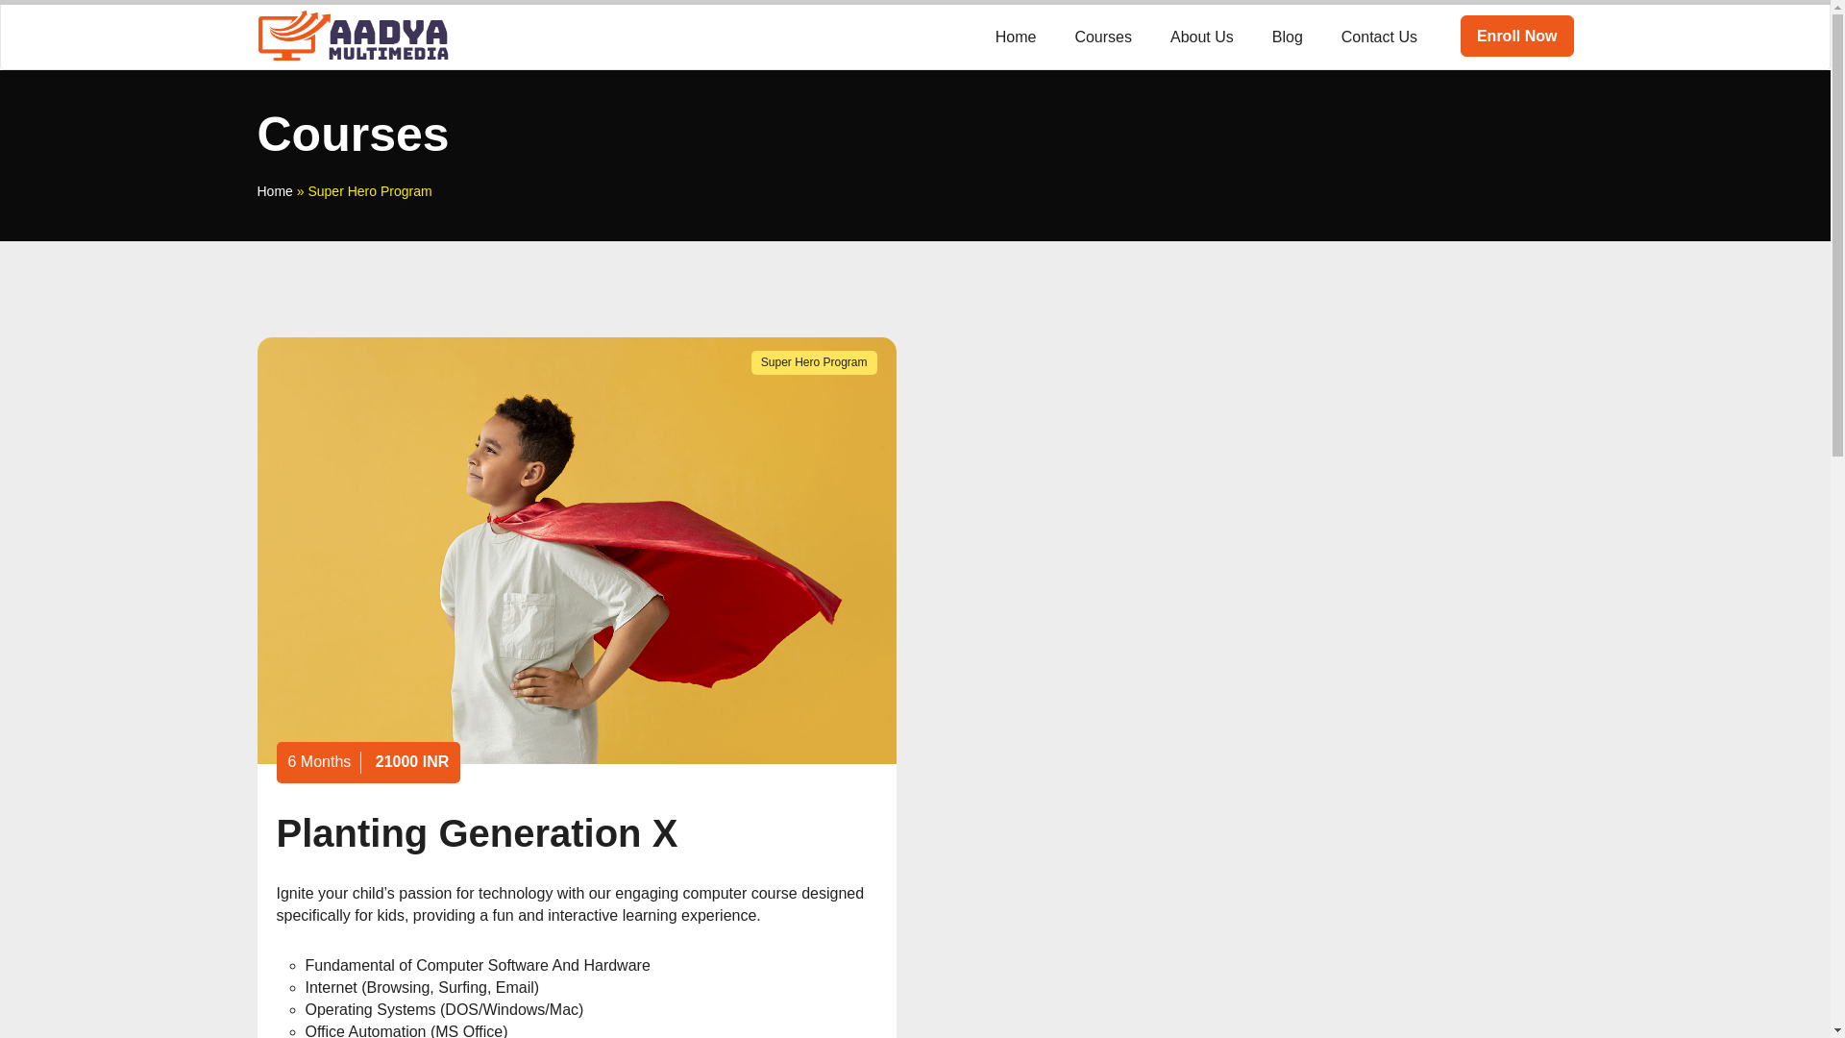  I want to click on About Us, so click(1201, 34).